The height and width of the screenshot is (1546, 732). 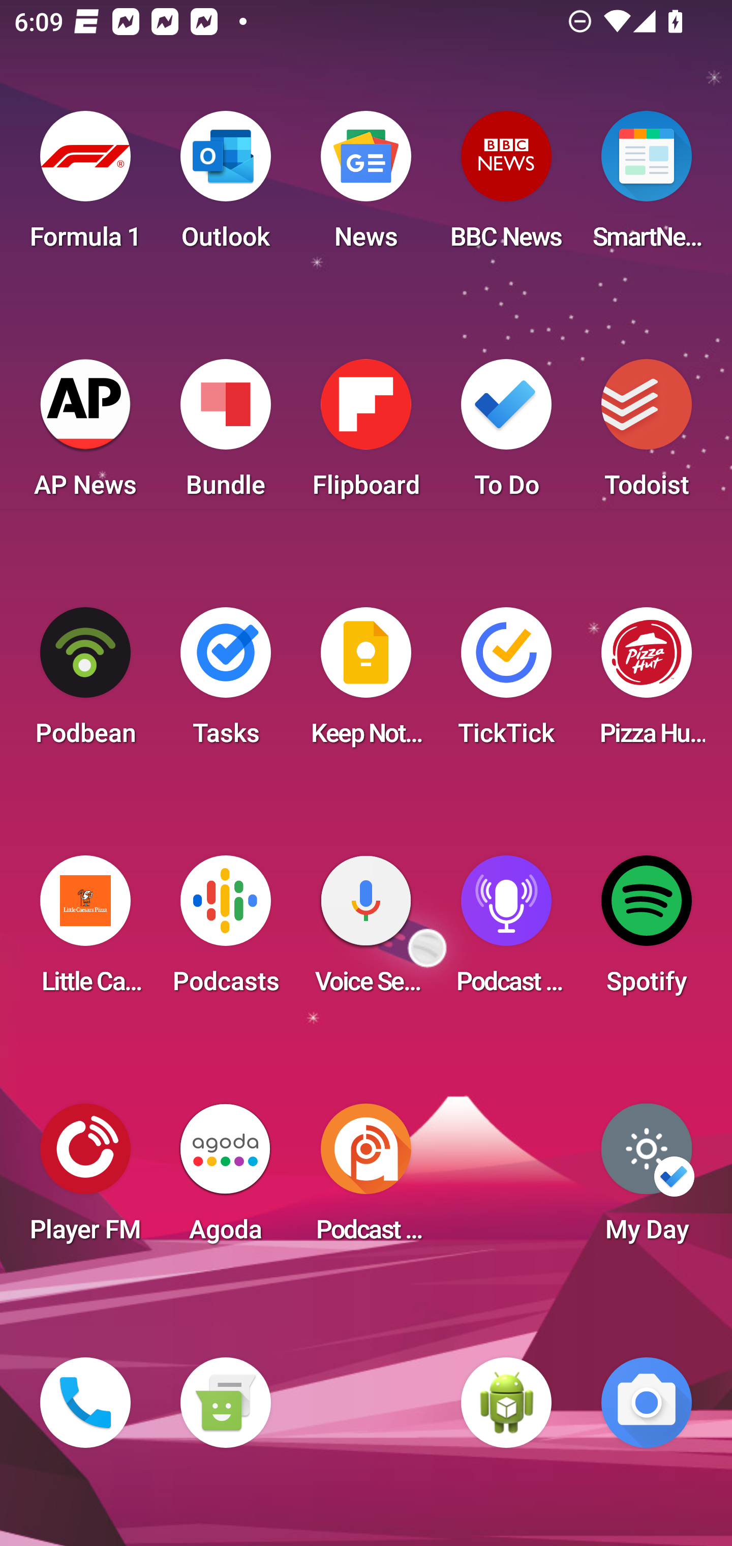 What do you see at coordinates (647, 186) in the screenshot?
I see `SmartNews` at bounding box center [647, 186].